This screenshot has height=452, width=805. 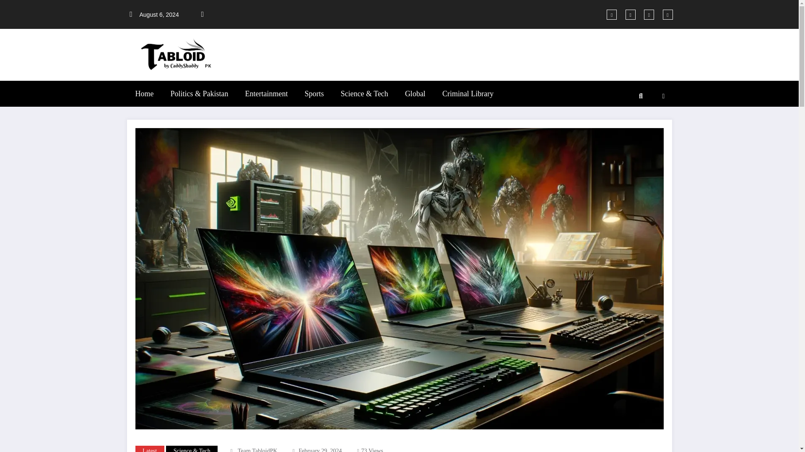 What do you see at coordinates (257, 450) in the screenshot?
I see `Posts by Team TabloidPK` at bounding box center [257, 450].